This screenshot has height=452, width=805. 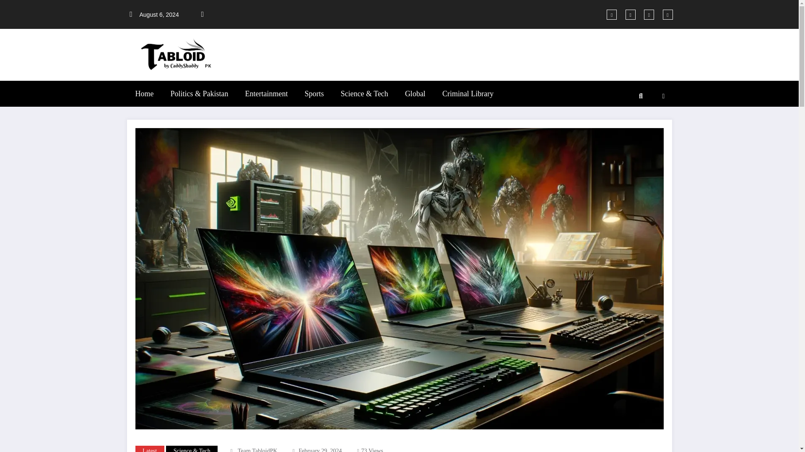 What do you see at coordinates (257, 450) in the screenshot?
I see `Posts by Team TabloidPK` at bounding box center [257, 450].